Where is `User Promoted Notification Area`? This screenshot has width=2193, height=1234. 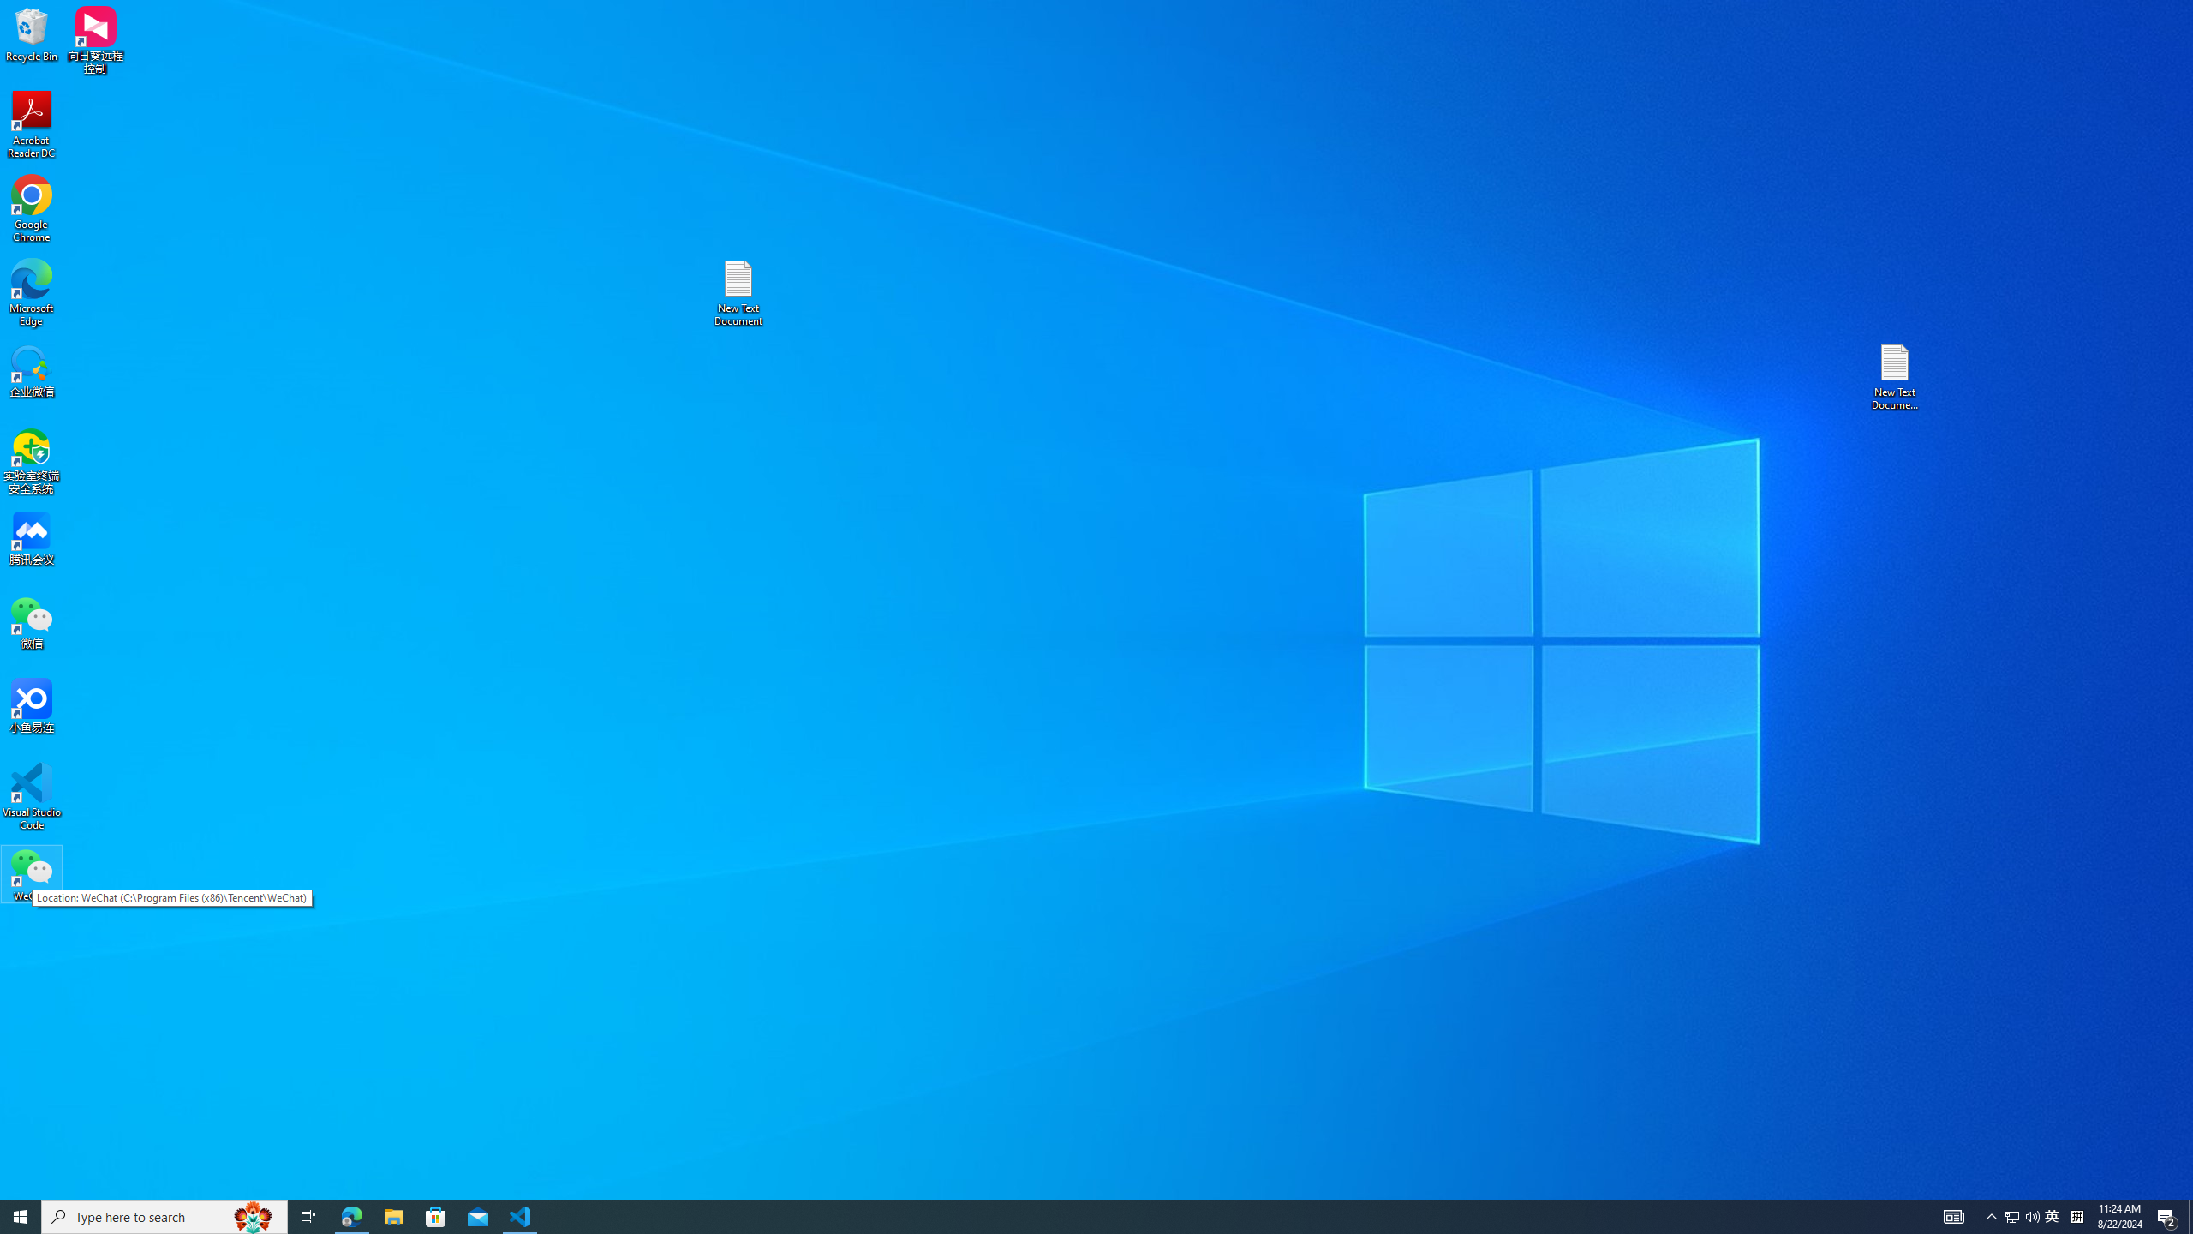 User Promoted Notification Area is located at coordinates (2023, 1217).